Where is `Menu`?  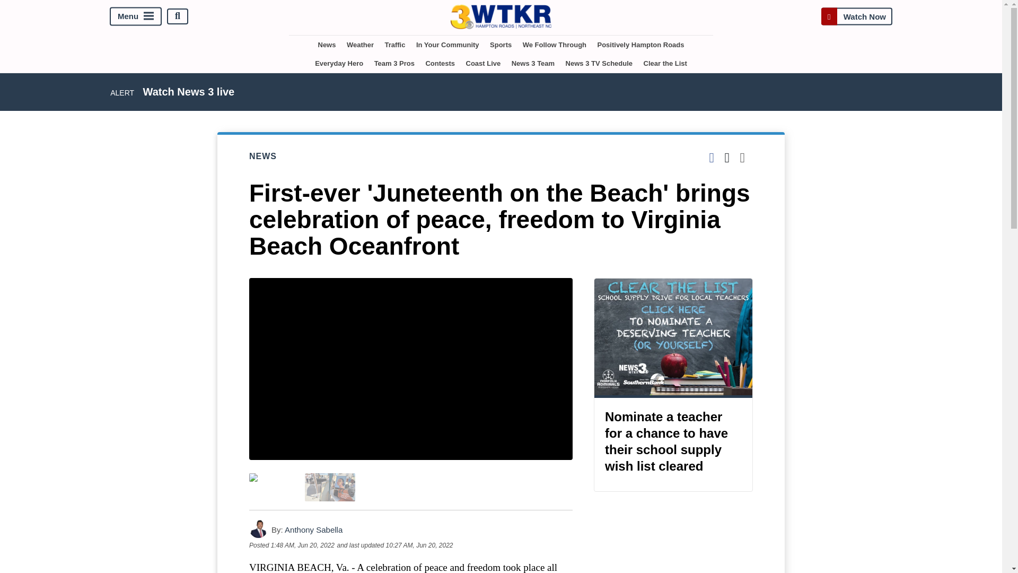 Menu is located at coordinates (136, 16).